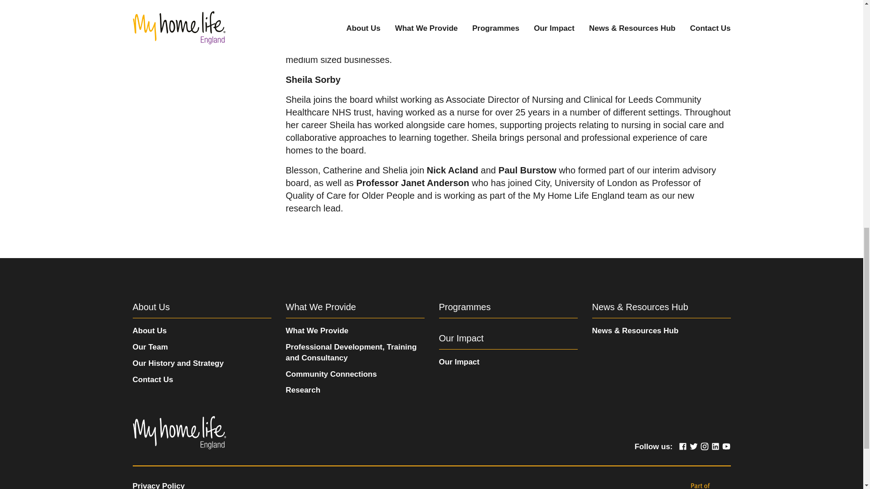 The width and height of the screenshot is (870, 489). Describe the element at coordinates (682, 446) in the screenshot. I see `Facebook` at that location.